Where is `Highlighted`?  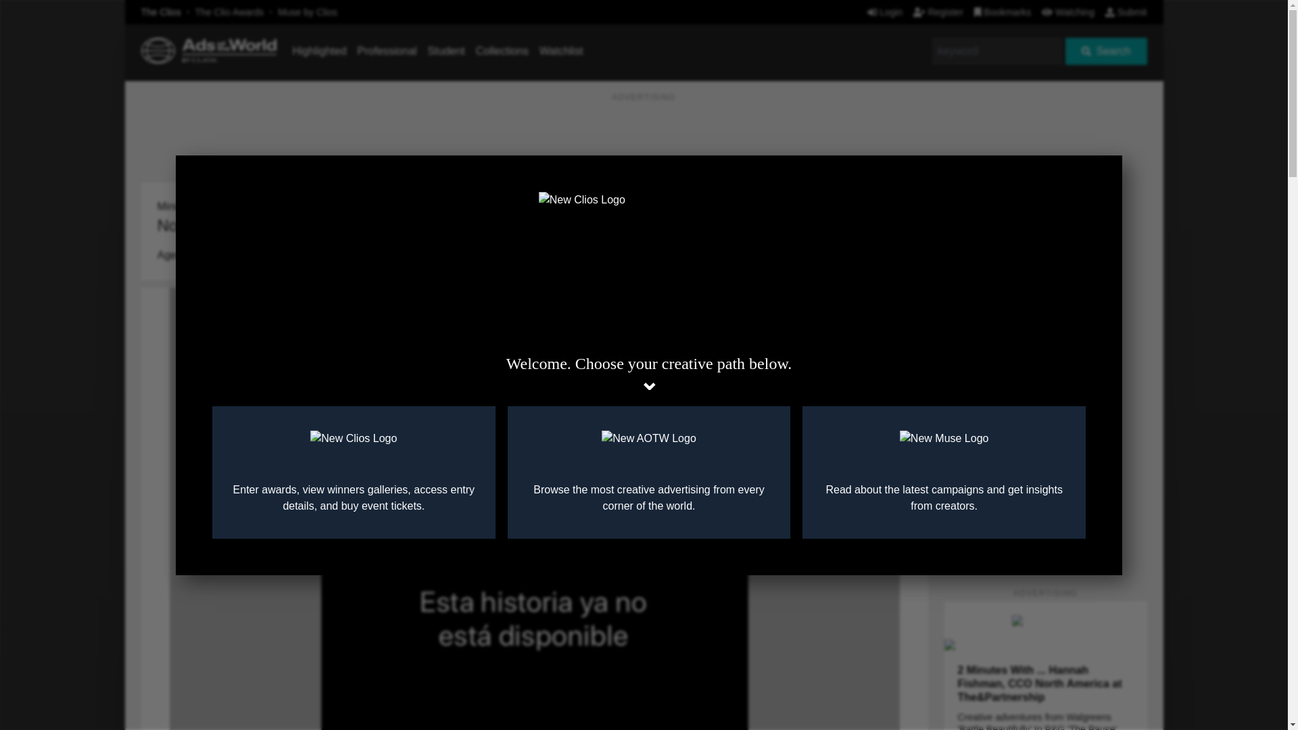 Highlighted is located at coordinates (319, 51).